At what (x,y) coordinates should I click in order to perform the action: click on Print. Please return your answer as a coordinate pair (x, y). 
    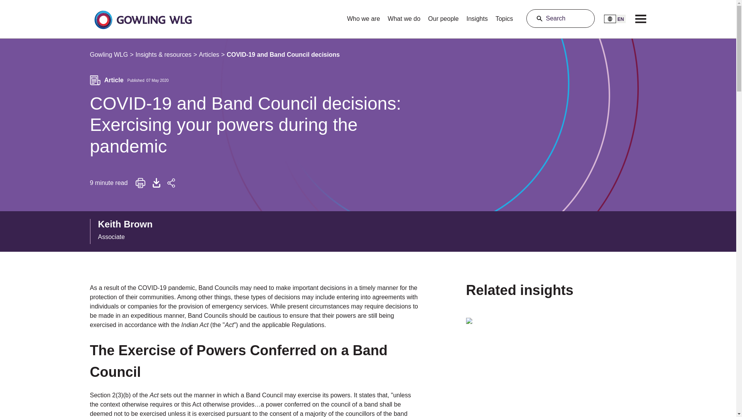
    Looking at the image, I should click on (141, 183).